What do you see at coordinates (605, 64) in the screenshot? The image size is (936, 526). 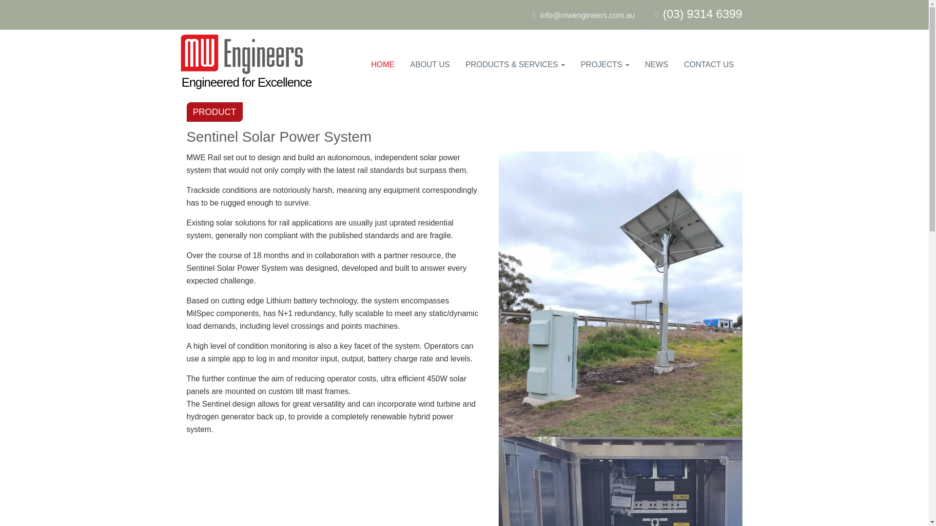 I see `PROJECTS` at bounding box center [605, 64].